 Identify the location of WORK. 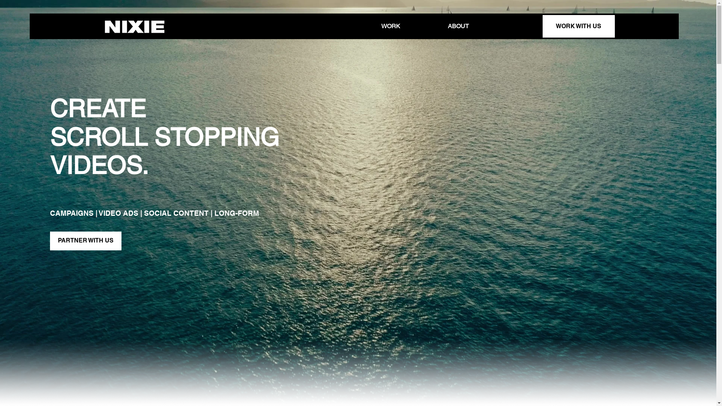
(390, 26).